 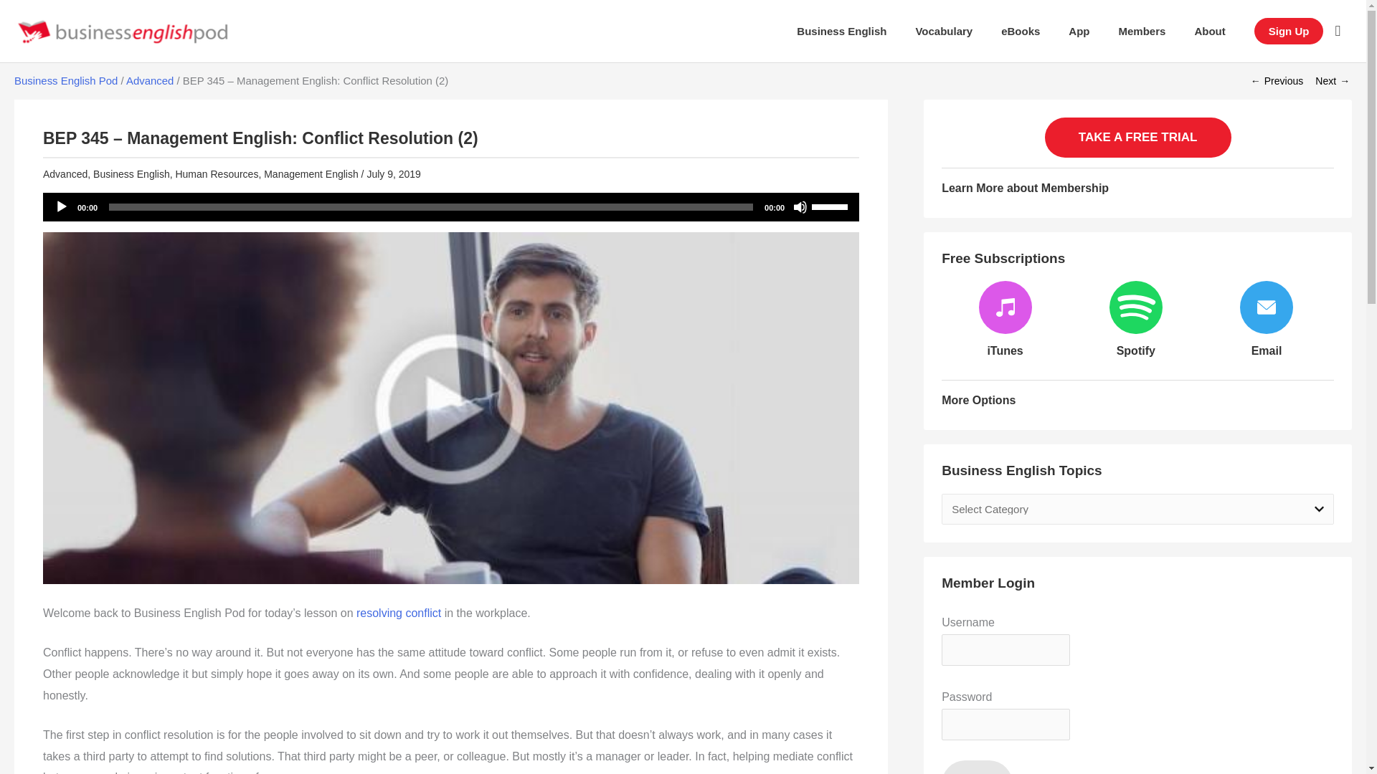 What do you see at coordinates (841, 32) in the screenshot?
I see `Business English Lessons` at bounding box center [841, 32].